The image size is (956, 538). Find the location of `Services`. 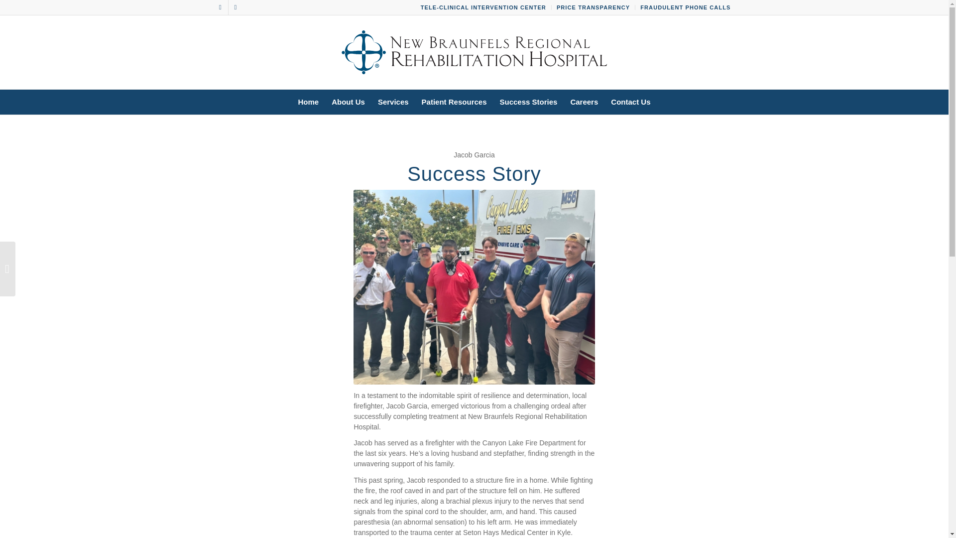

Services is located at coordinates (393, 102).